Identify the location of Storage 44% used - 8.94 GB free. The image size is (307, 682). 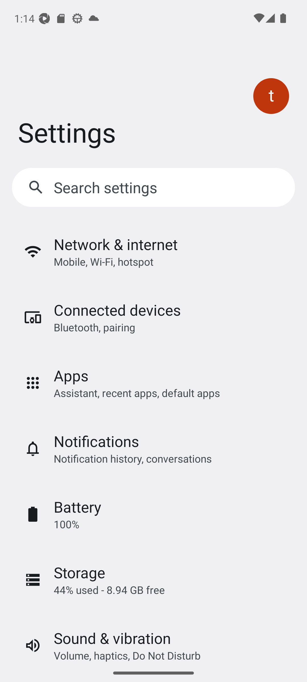
(153, 580).